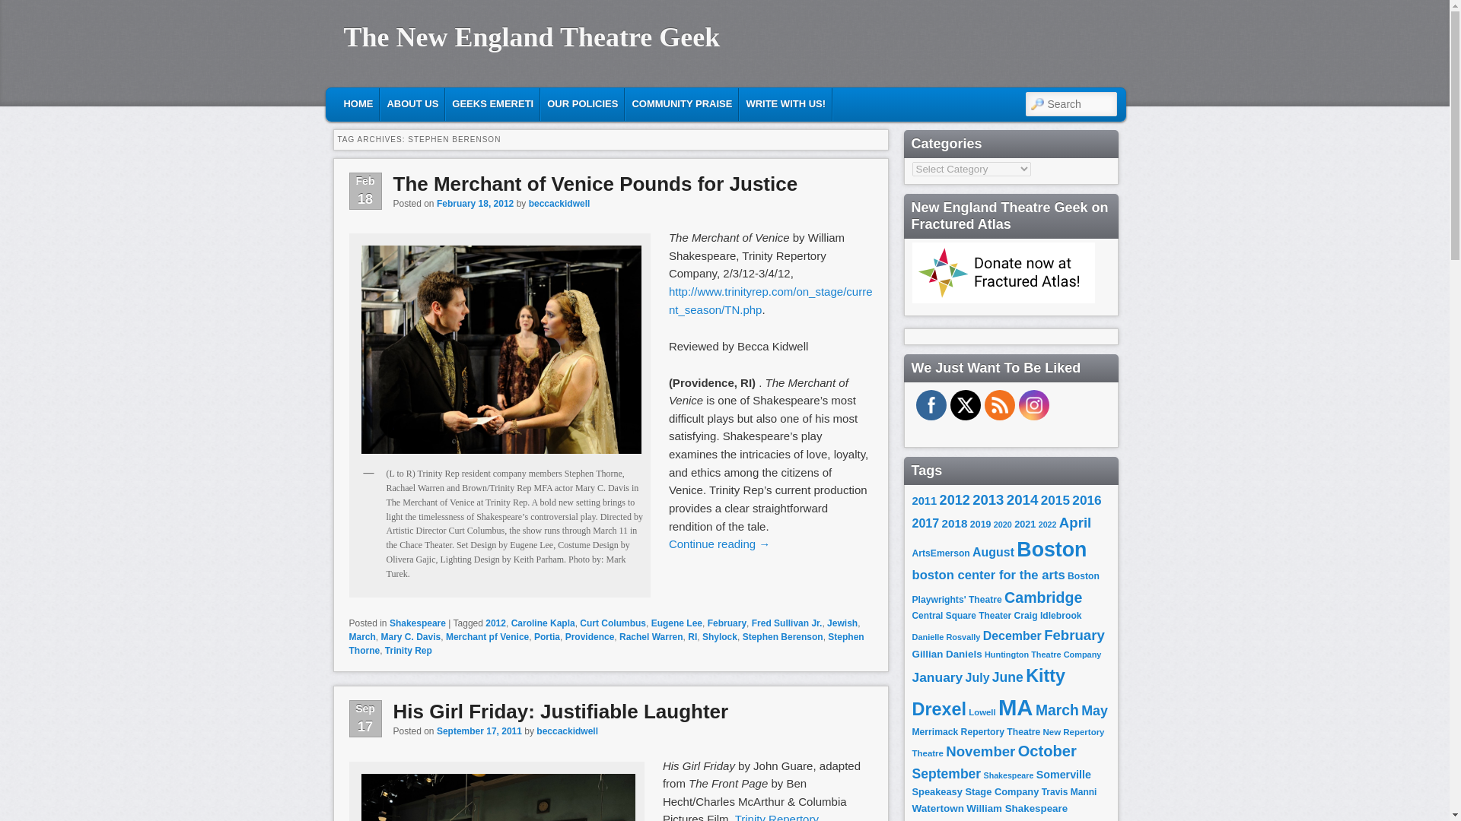  I want to click on Stephen Thorne, so click(606, 643).